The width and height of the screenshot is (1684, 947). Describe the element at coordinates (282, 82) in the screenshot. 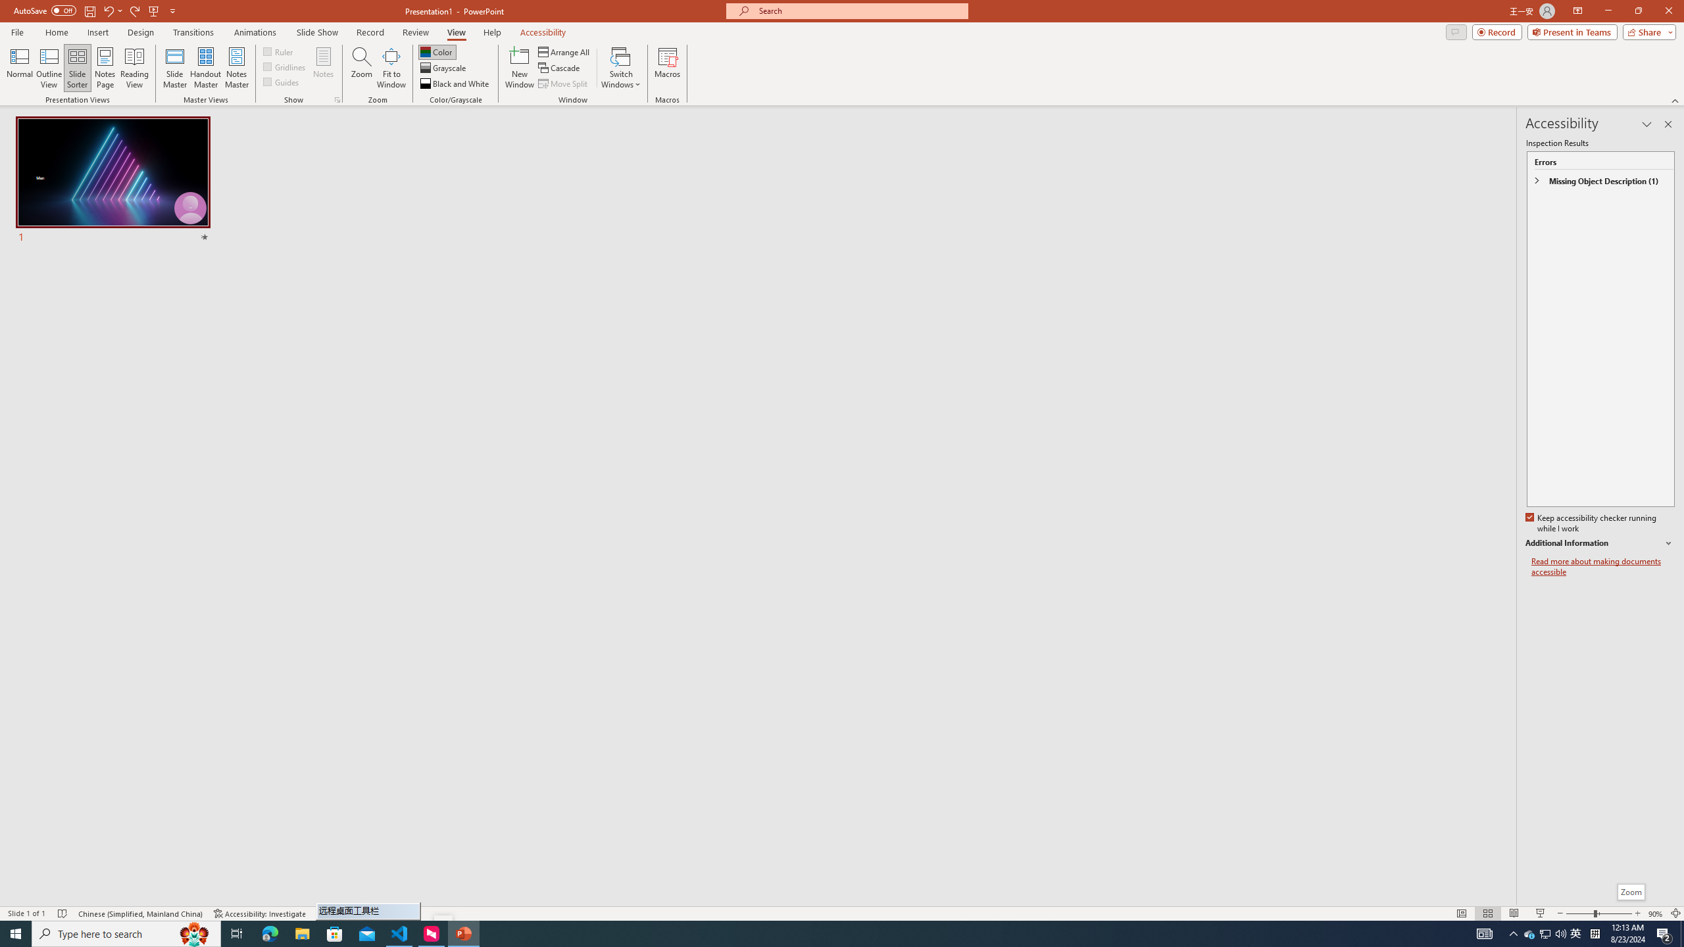

I see `Guides` at that location.